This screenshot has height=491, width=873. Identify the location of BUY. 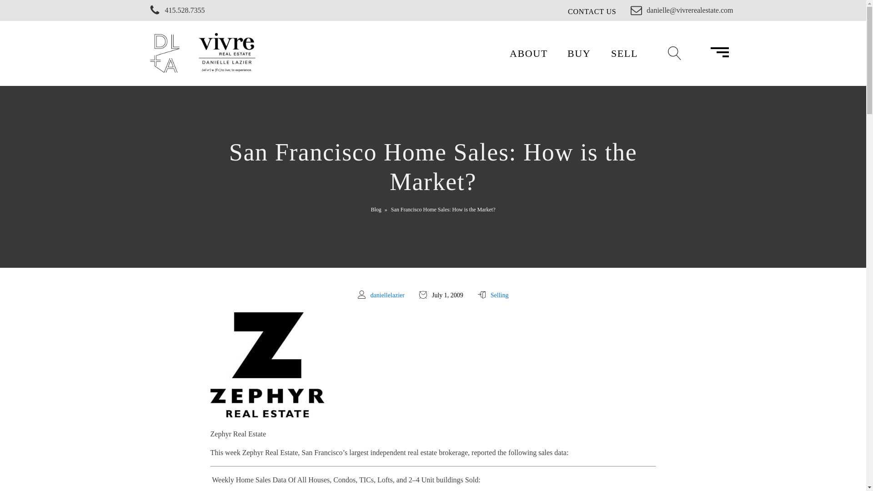
(579, 53).